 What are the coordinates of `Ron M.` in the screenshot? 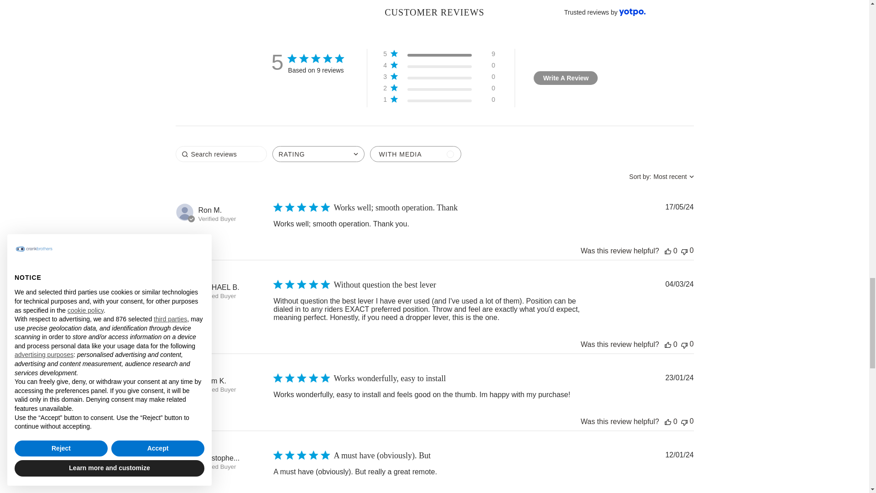 It's located at (209, 210).